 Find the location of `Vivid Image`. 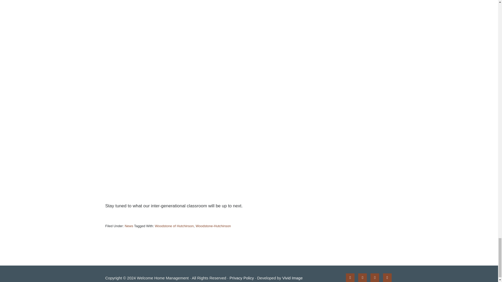

Vivid Image is located at coordinates (292, 278).